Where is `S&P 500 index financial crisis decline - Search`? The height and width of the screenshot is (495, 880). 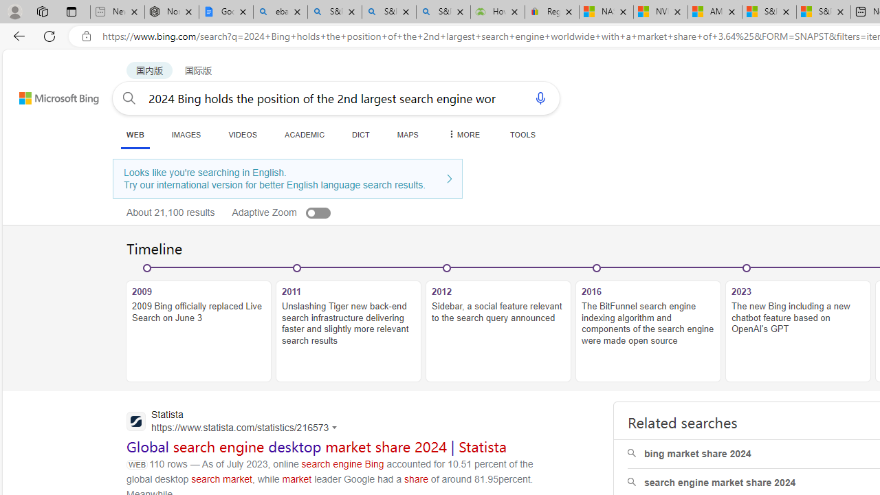 S&P 500 index financial crisis decline - Search is located at coordinates (443, 12).